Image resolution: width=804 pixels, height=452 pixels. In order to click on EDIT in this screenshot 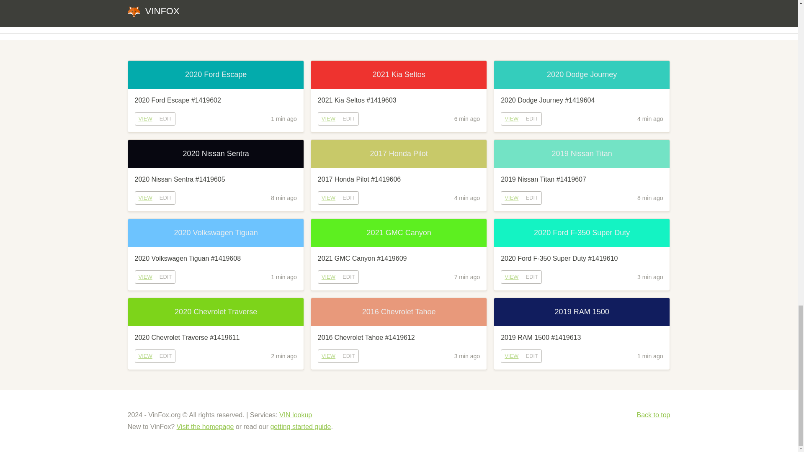, I will do `click(166, 198)`.